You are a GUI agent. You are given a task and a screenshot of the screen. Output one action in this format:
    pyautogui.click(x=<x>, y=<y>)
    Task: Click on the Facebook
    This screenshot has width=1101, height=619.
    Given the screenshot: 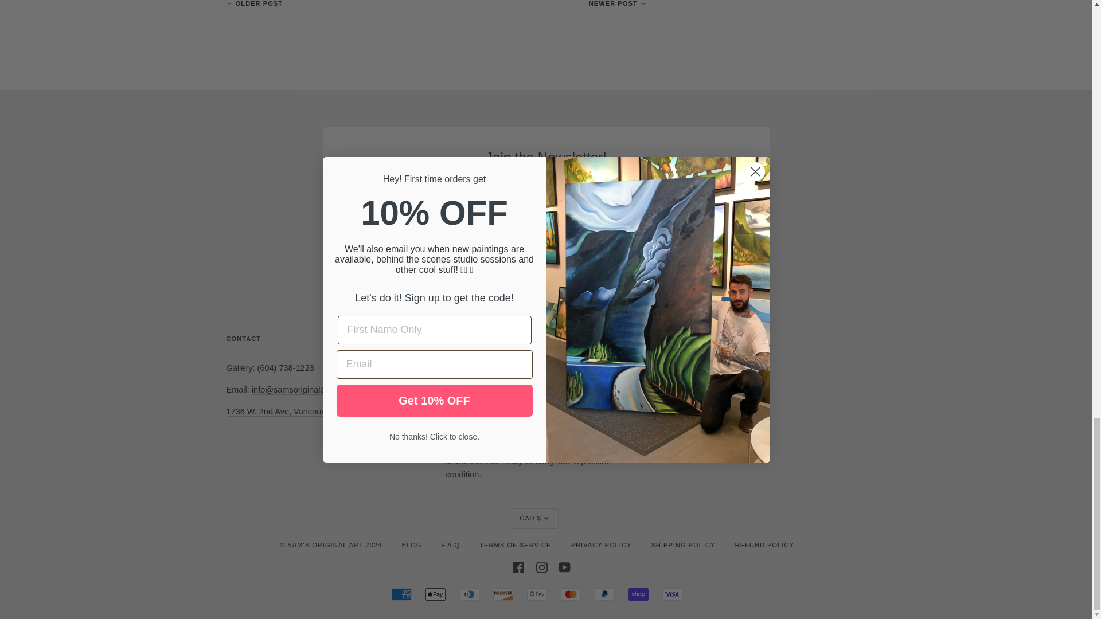 What is the action you would take?
    pyautogui.click(x=518, y=566)
    